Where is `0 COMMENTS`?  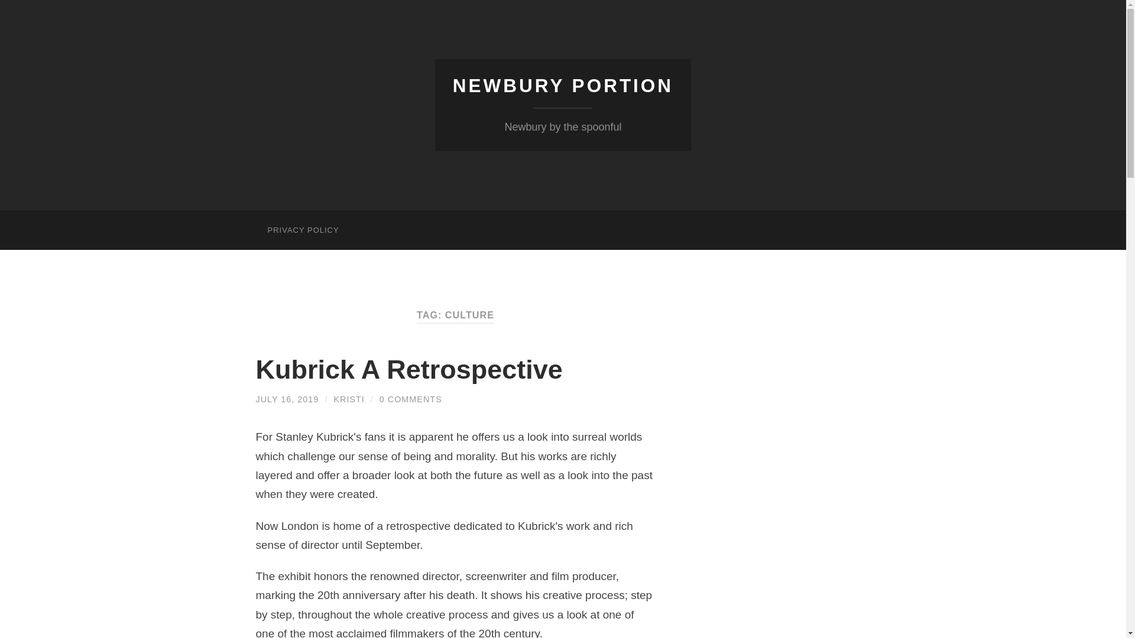 0 COMMENTS is located at coordinates (410, 399).